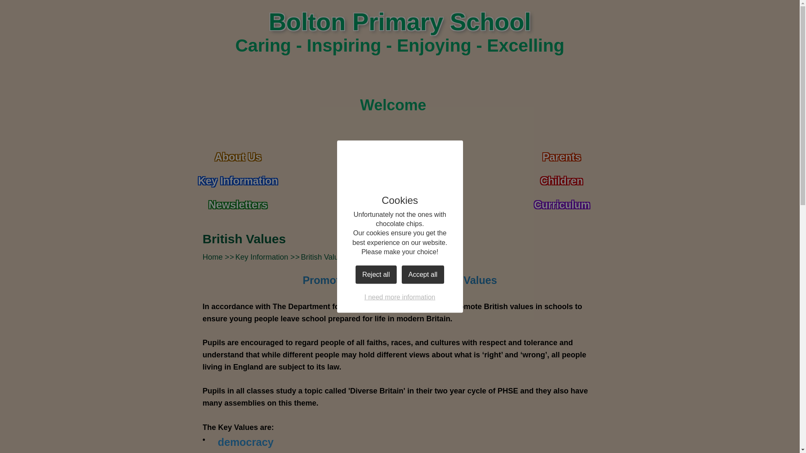 This screenshot has height=453, width=806. What do you see at coordinates (212, 257) in the screenshot?
I see `Home` at bounding box center [212, 257].